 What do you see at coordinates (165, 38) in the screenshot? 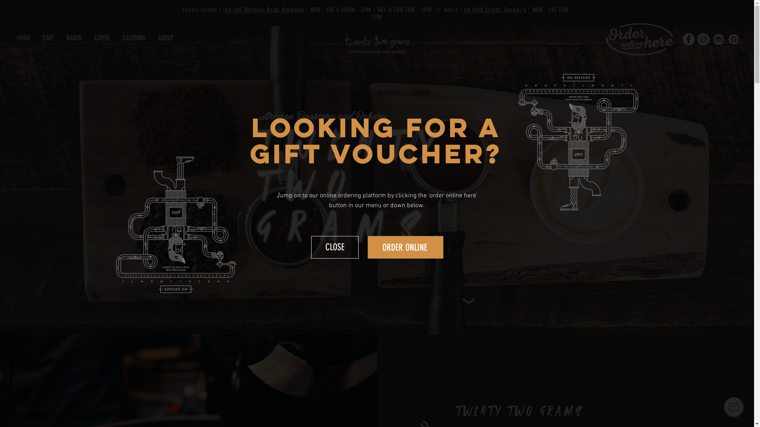
I see `ABOUT` at bounding box center [165, 38].